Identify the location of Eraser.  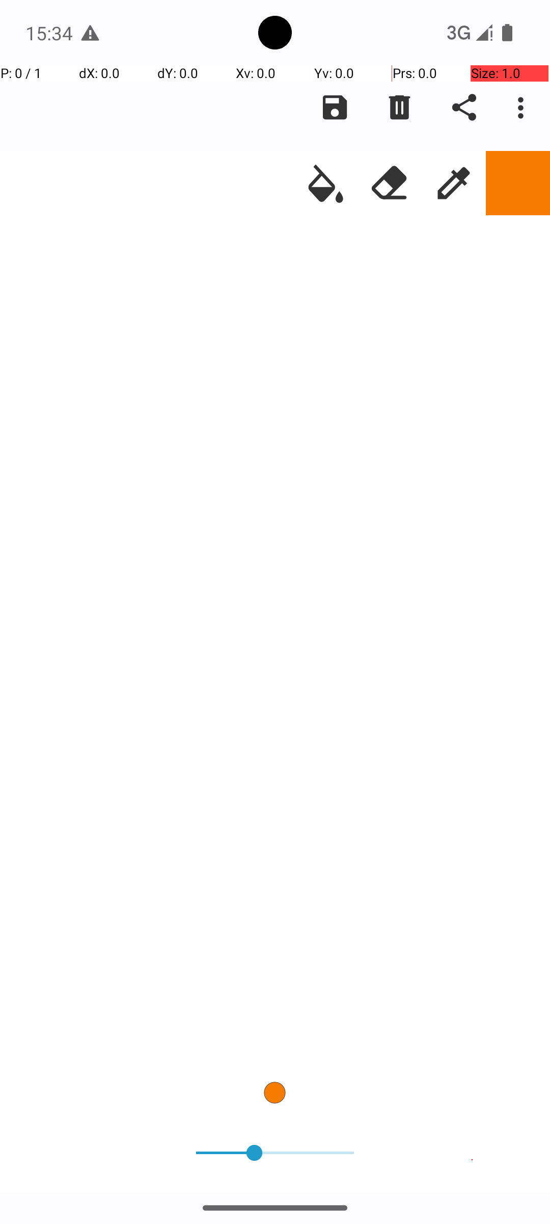
(390, 183).